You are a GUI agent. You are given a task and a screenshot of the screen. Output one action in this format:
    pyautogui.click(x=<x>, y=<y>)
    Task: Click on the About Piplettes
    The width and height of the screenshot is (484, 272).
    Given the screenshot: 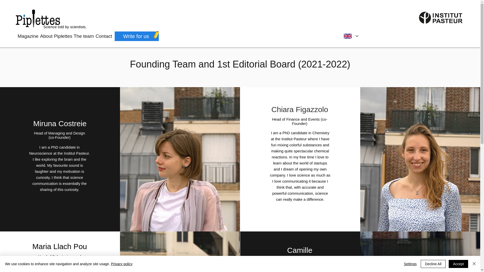 What is the action you would take?
    pyautogui.click(x=54, y=36)
    